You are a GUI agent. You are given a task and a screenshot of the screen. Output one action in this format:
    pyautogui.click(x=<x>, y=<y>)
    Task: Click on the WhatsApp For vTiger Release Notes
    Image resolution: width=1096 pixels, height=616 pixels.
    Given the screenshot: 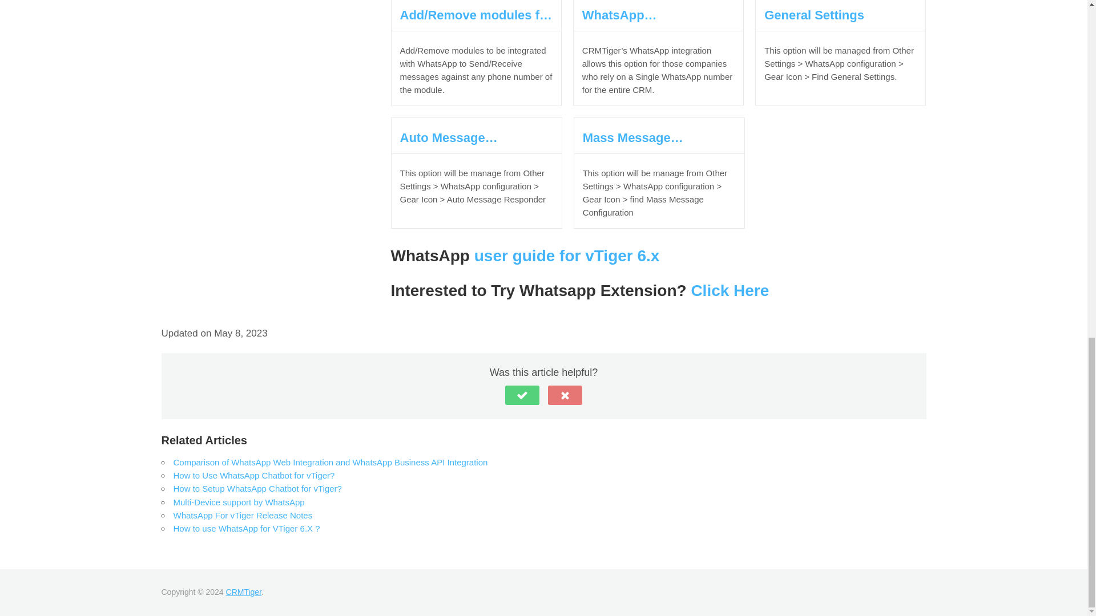 What is the action you would take?
    pyautogui.click(x=243, y=515)
    